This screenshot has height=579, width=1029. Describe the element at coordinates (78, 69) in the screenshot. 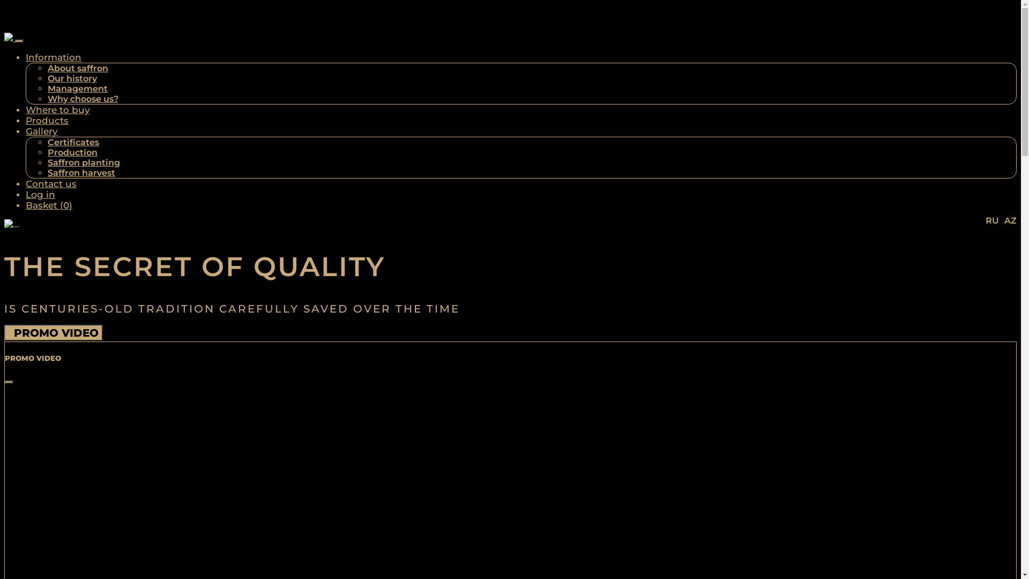

I see `About saffron` at that location.